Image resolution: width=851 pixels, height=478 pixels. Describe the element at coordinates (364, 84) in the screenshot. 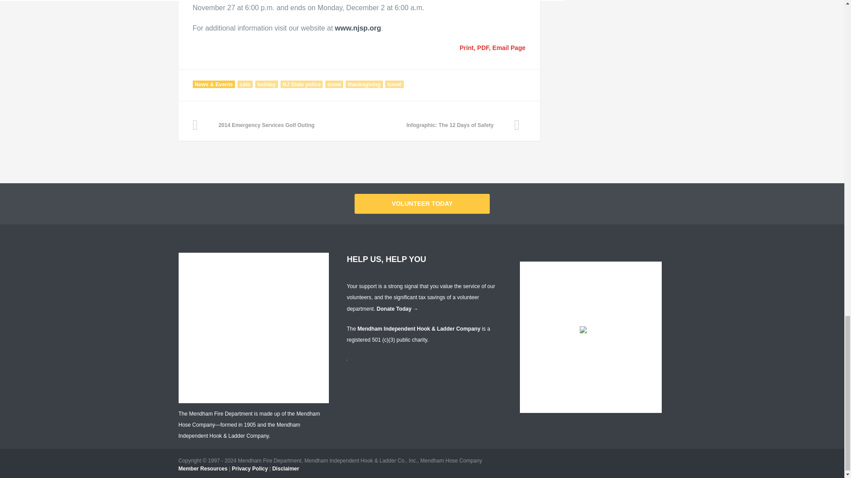

I see `thanksgiving` at that location.